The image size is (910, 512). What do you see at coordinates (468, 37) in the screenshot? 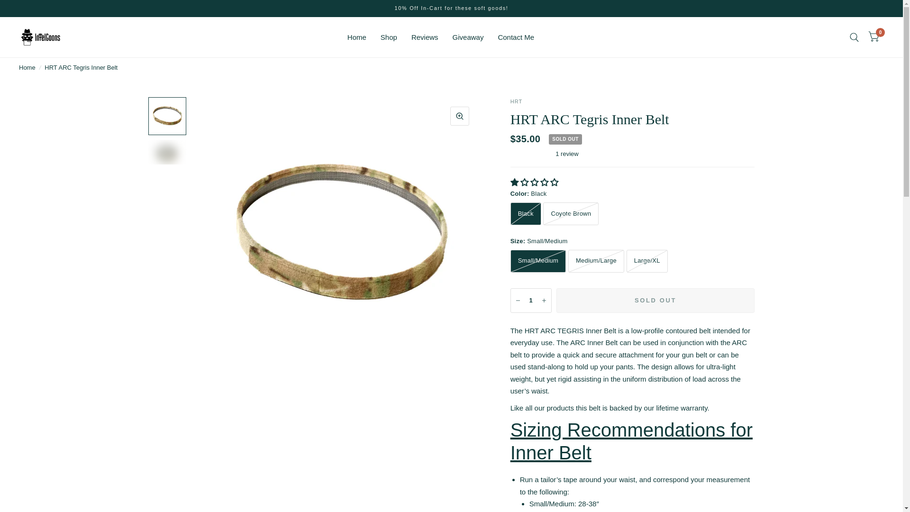
I see `Giveaway` at bounding box center [468, 37].